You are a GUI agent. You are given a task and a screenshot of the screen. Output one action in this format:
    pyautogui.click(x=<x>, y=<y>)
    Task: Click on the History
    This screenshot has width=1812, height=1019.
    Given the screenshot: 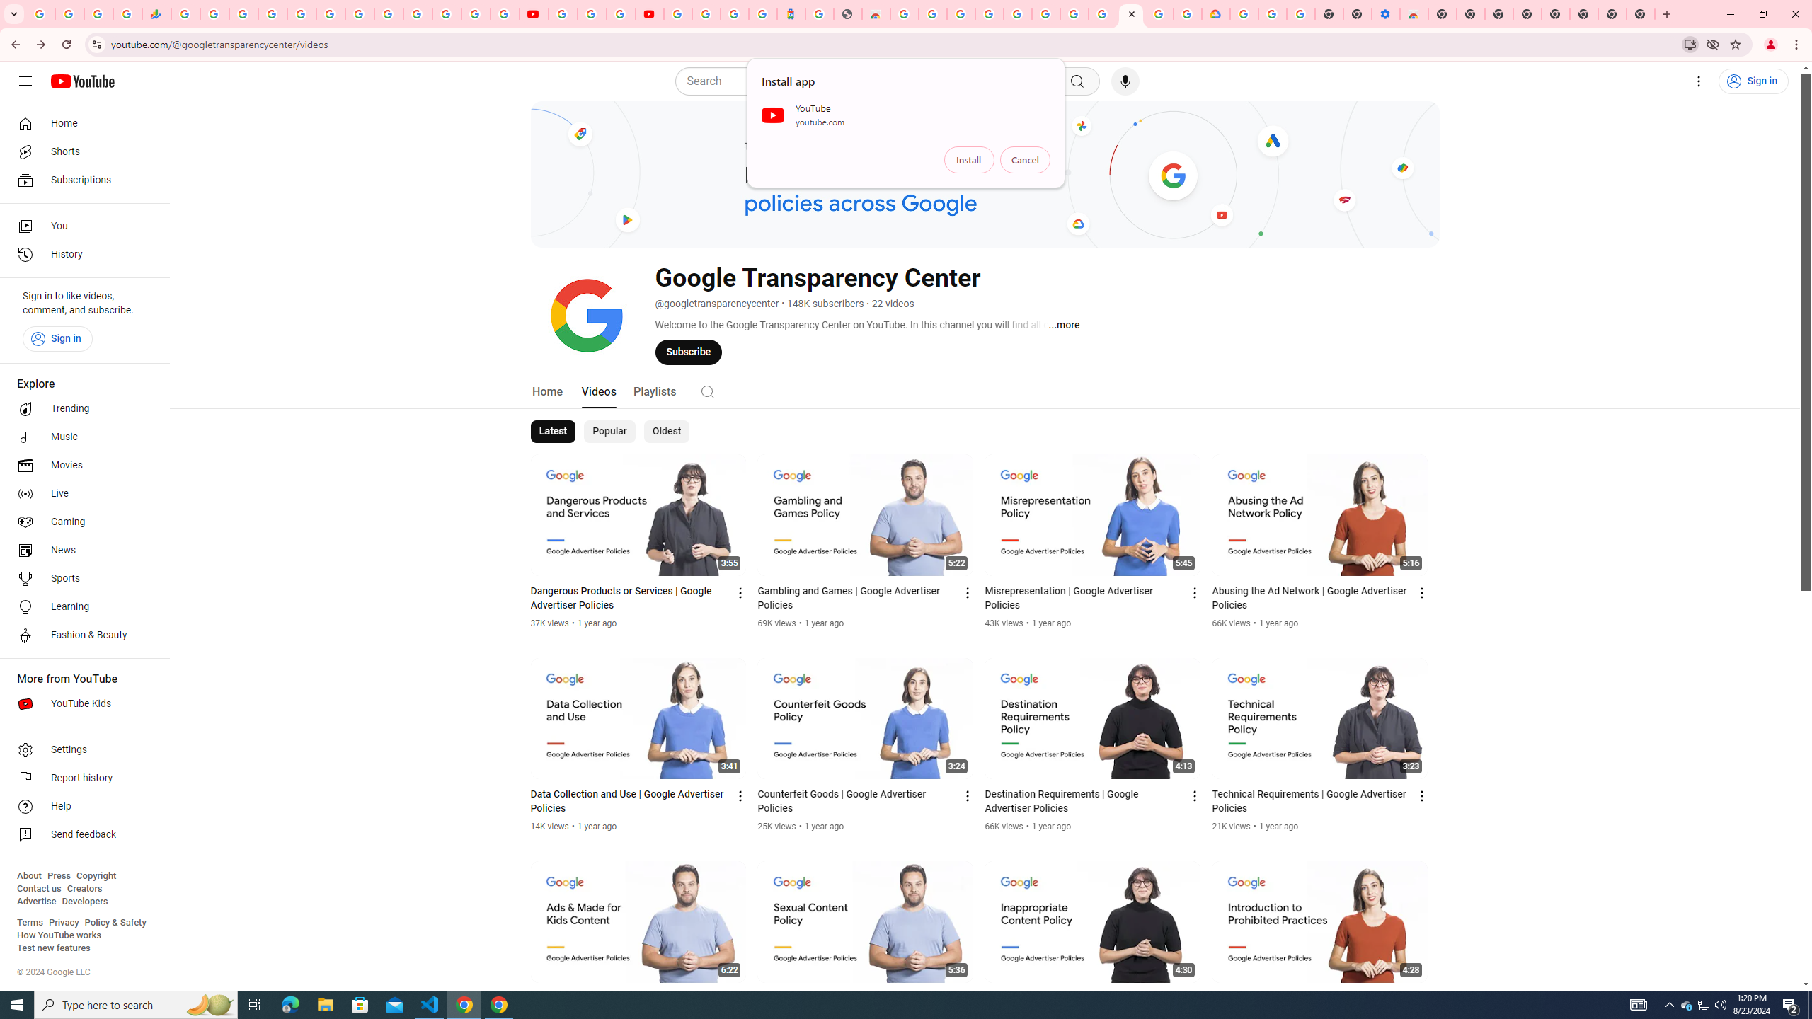 What is the action you would take?
    pyautogui.click(x=81, y=255)
    